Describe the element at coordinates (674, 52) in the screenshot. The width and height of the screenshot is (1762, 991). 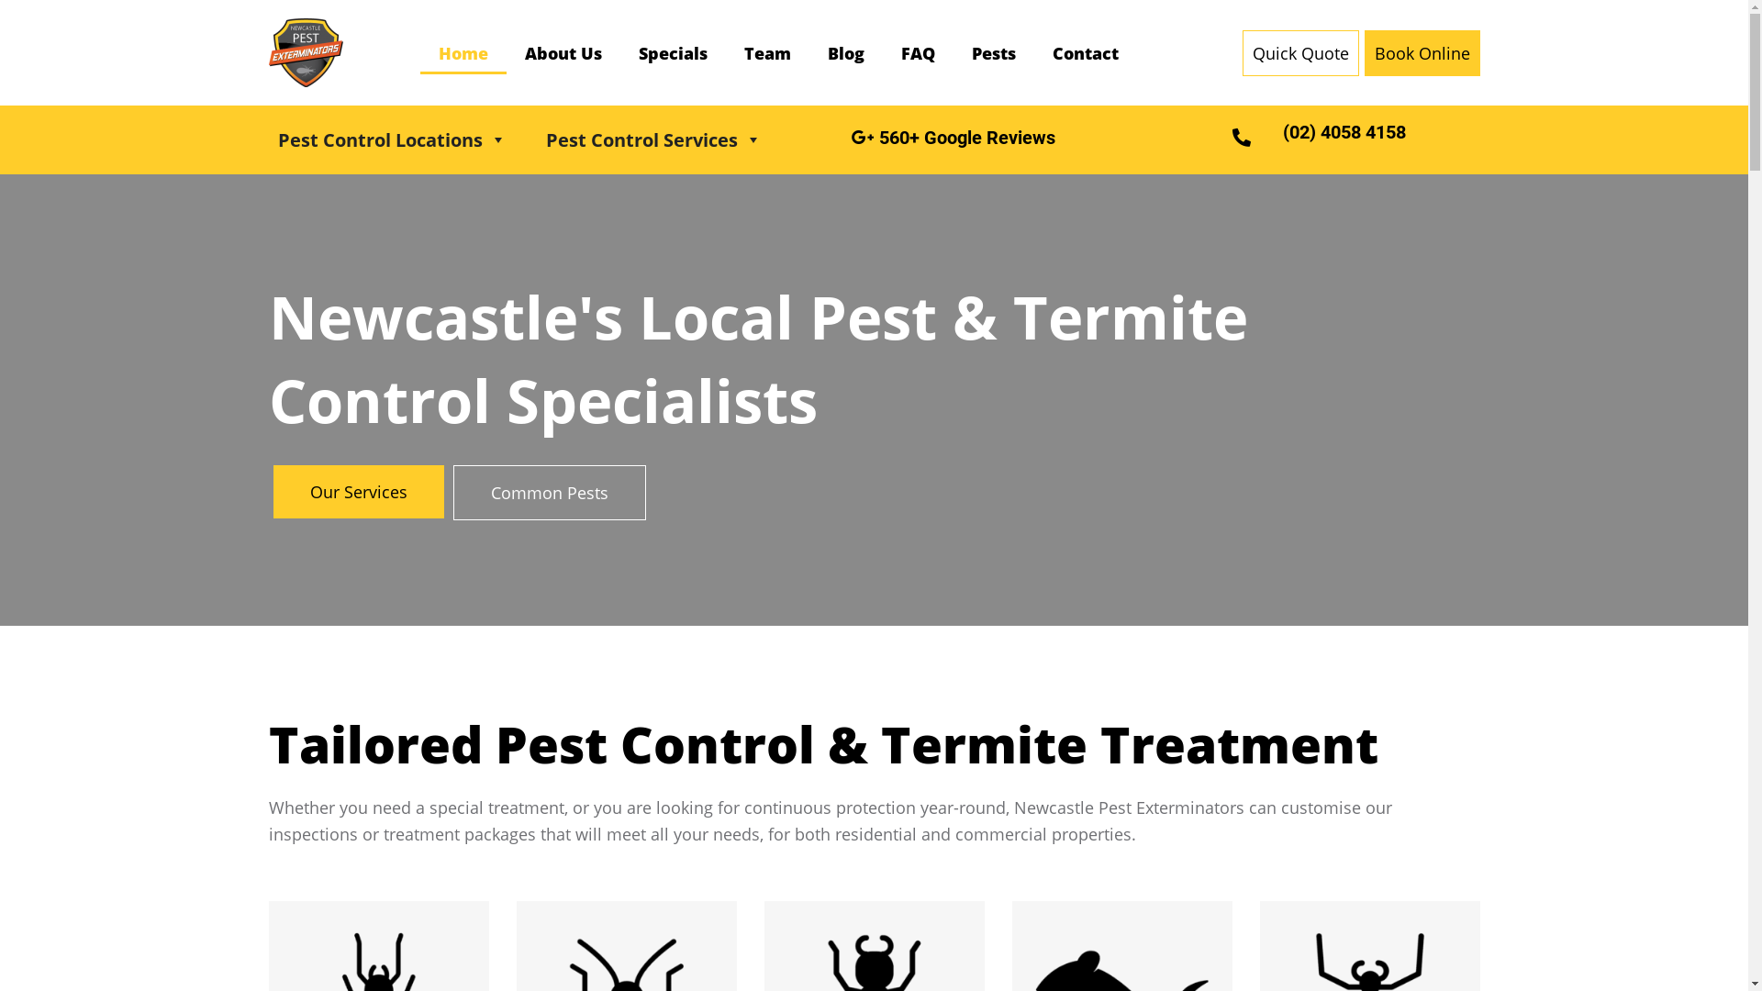
I see `Specials` at that location.